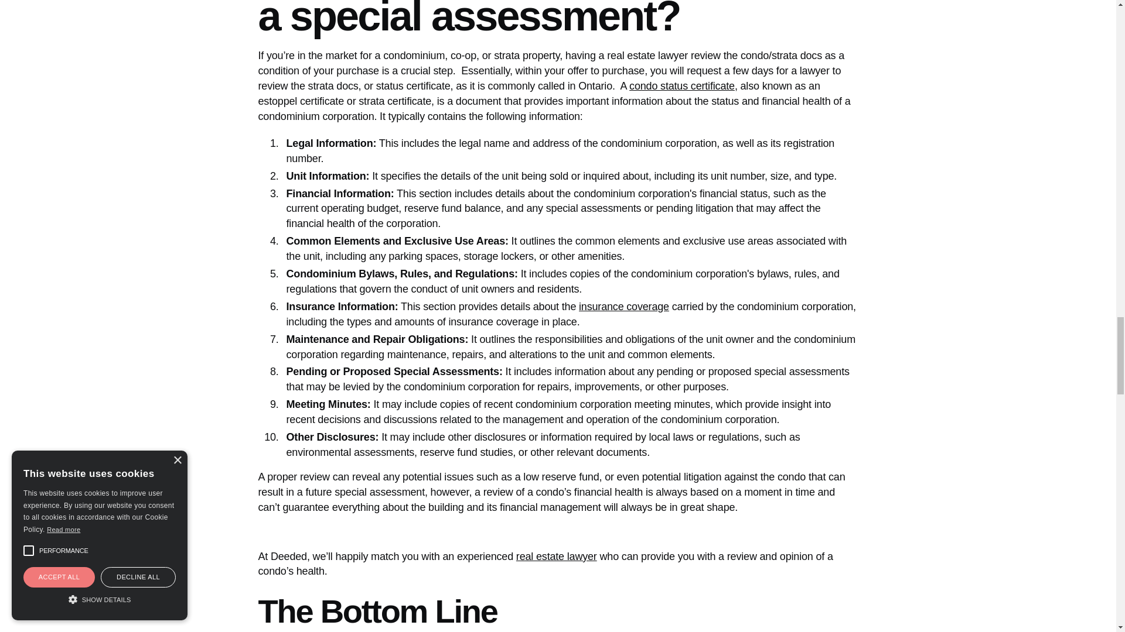 This screenshot has width=1125, height=632. What do you see at coordinates (557, 556) in the screenshot?
I see `real estate lawyer` at bounding box center [557, 556].